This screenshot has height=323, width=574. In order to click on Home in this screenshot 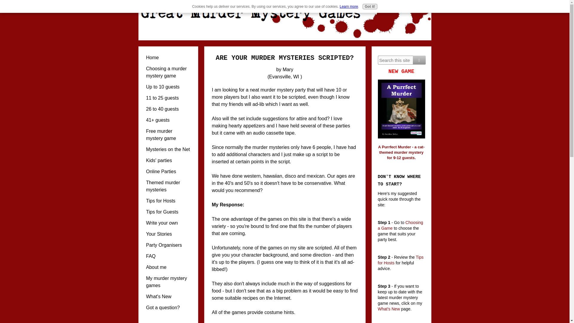, I will do `click(168, 57)`.